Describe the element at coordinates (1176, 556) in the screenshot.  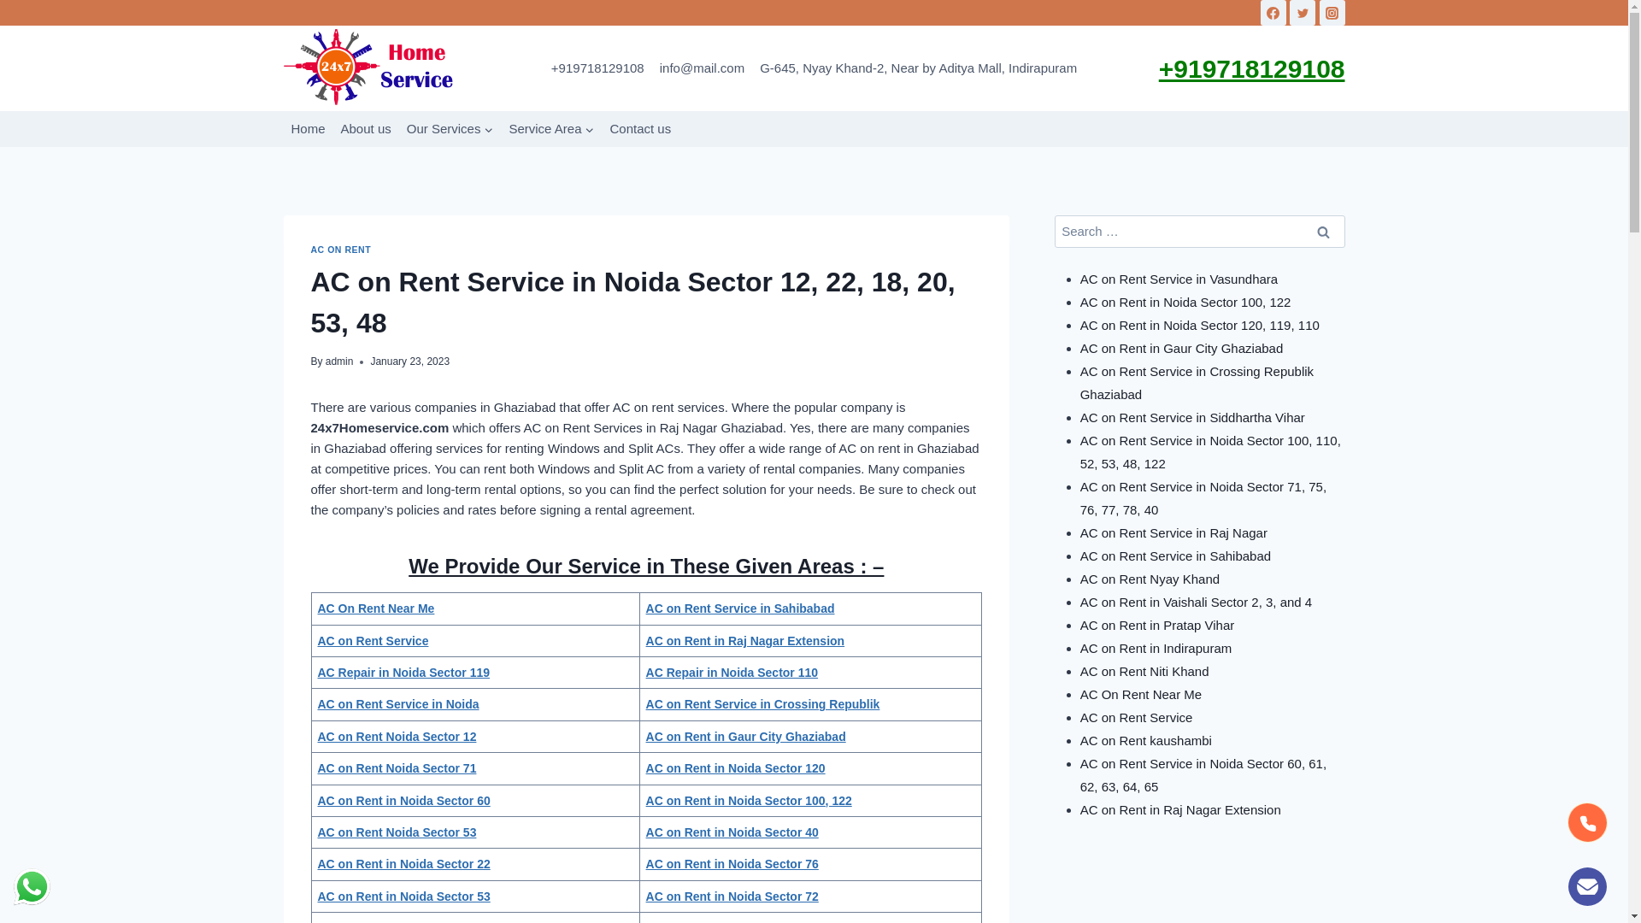
I see `AC on Rent Service in Sahibabad` at that location.